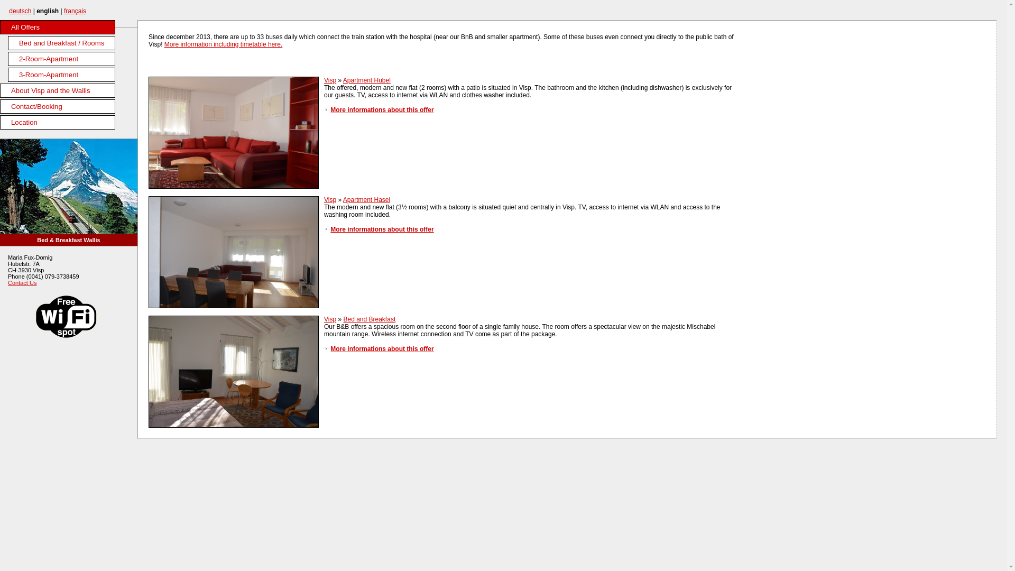 This screenshot has width=1015, height=571. What do you see at coordinates (58, 91) in the screenshot?
I see `About Visp and the Wallis` at bounding box center [58, 91].